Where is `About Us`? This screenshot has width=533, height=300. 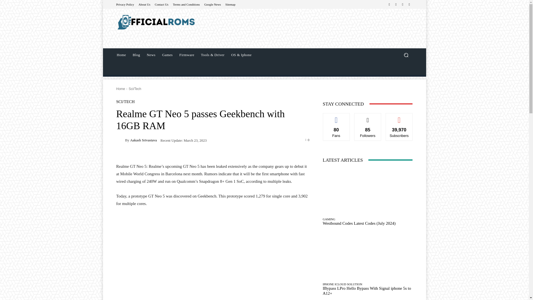 About Us is located at coordinates (144, 4).